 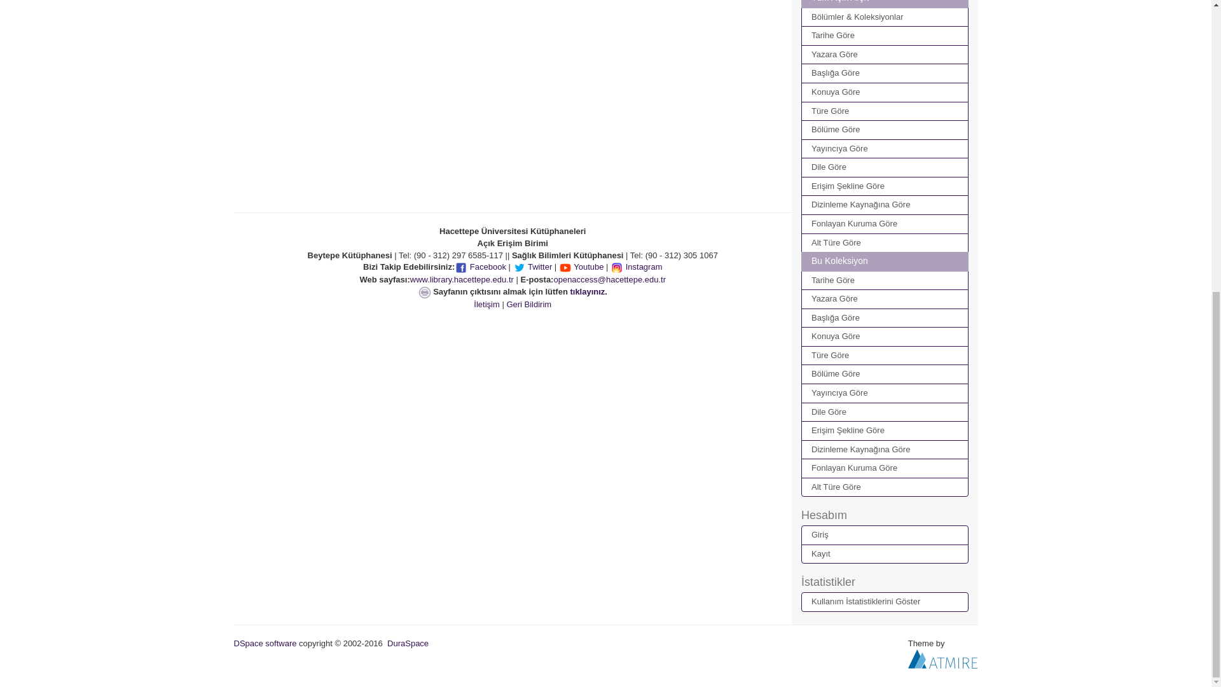 I want to click on Facebook, so click(x=480, y=266).